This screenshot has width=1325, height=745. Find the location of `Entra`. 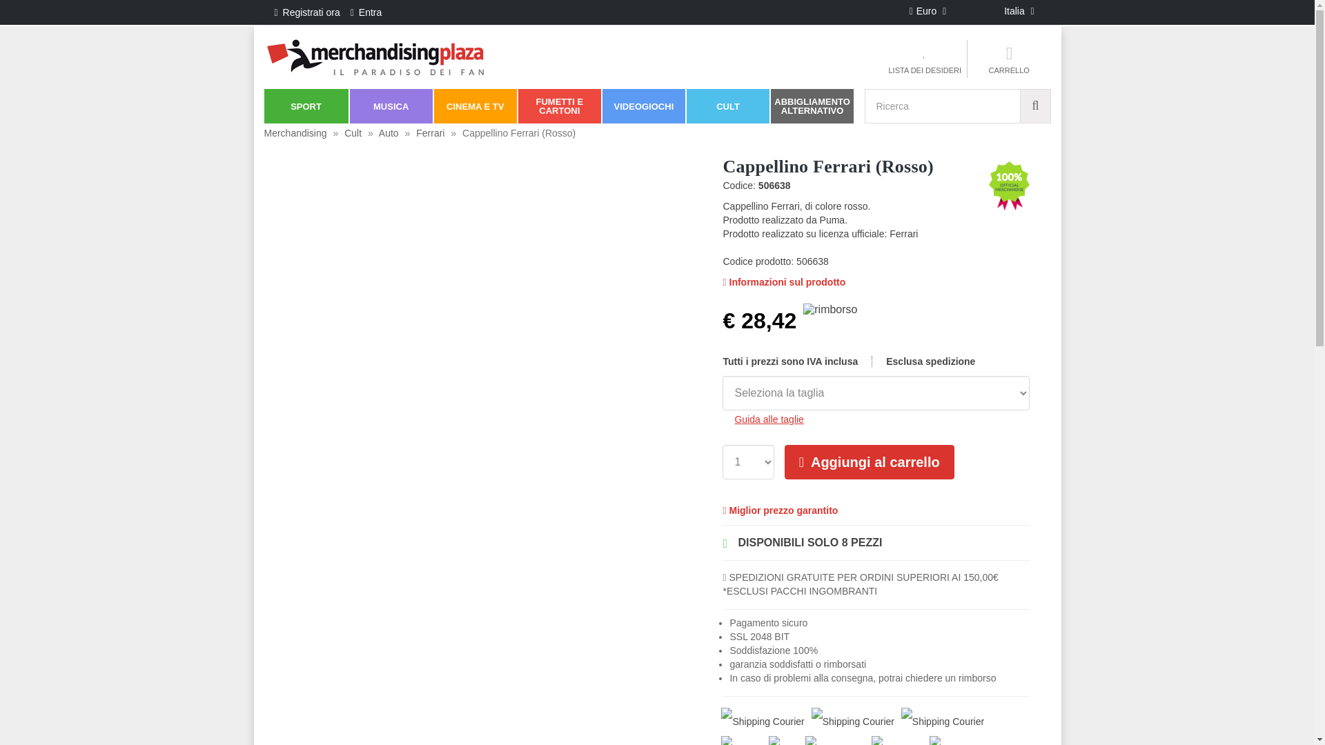

Entra is located at coordinates (371, 12).